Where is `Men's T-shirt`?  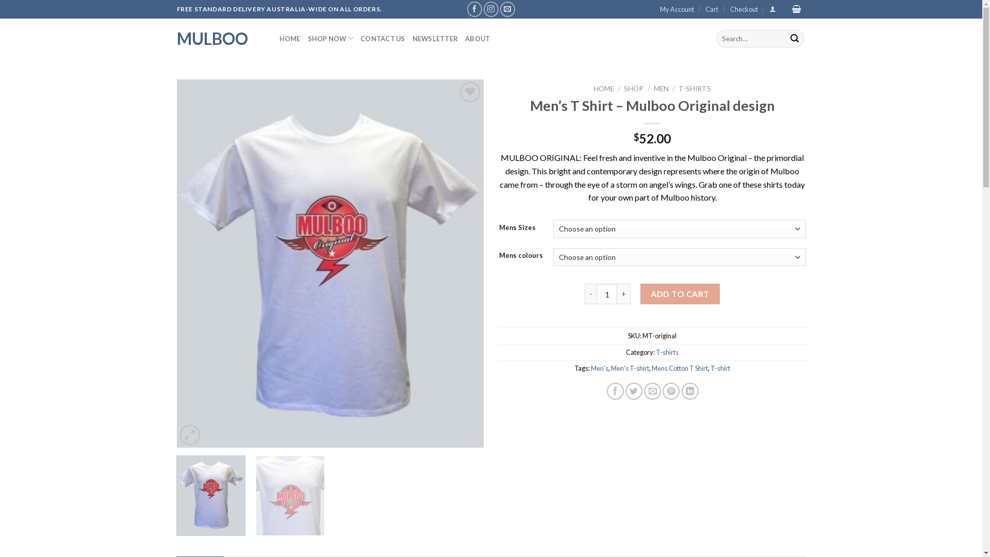 Men's T-shirt is located at coordinates (630, 368).